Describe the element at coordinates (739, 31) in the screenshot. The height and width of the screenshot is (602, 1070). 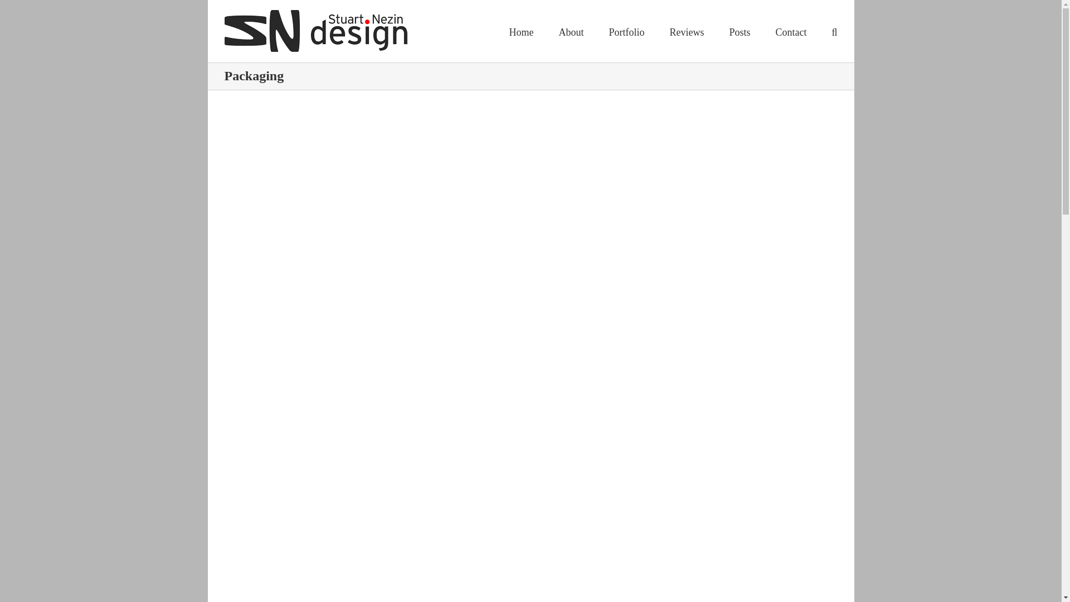
I see `Posts` at that location.